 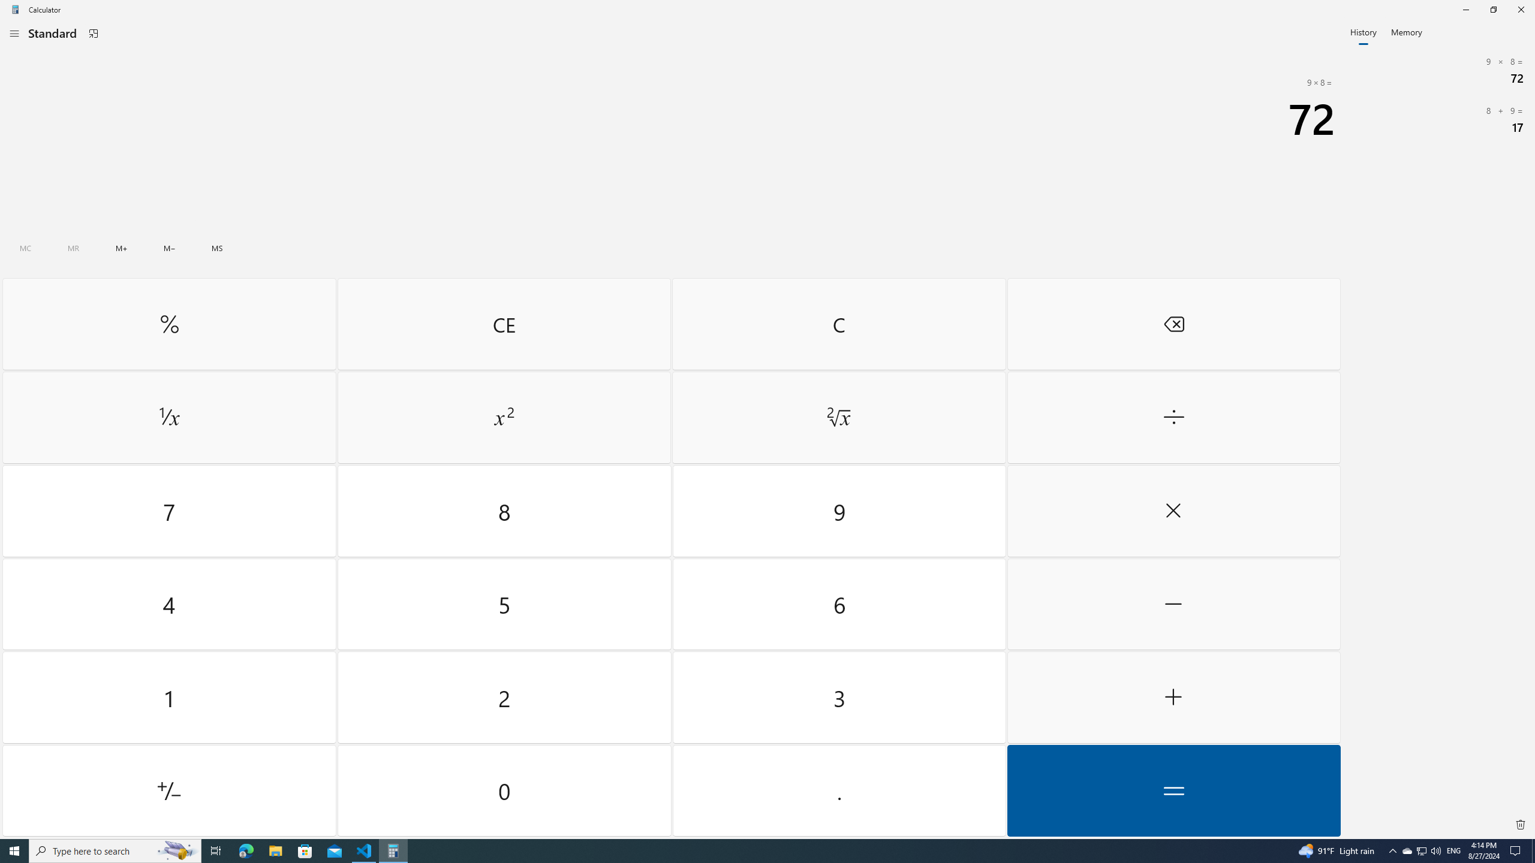 I want to click on Memory recall, so click(x=73, y=248).